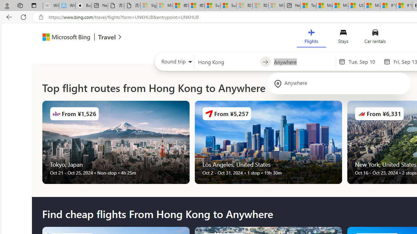 The width and height of the screenshot is (417, 234). What do you see at coordinates (175, 63) in the screenshot?
I see `Select trip type` at bounding box center [175, 63].